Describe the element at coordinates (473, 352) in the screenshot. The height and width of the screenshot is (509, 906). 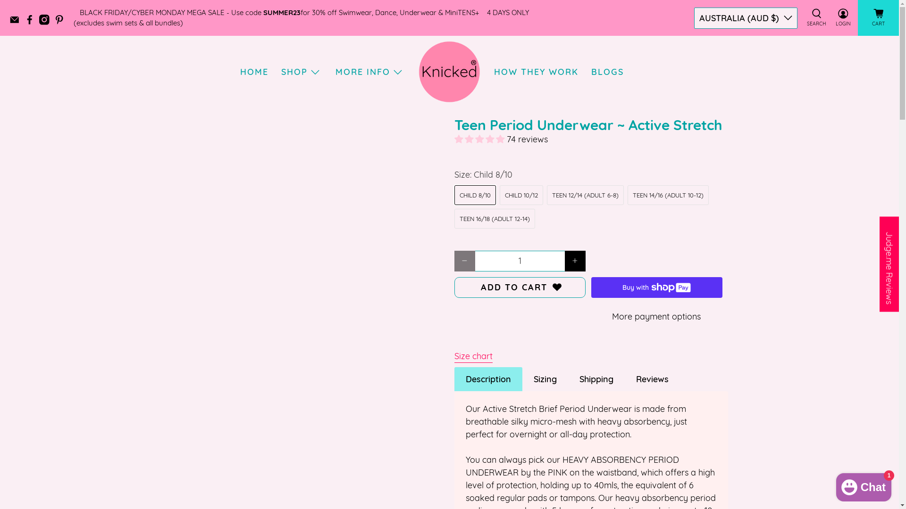
I see `Size chart` at that location.